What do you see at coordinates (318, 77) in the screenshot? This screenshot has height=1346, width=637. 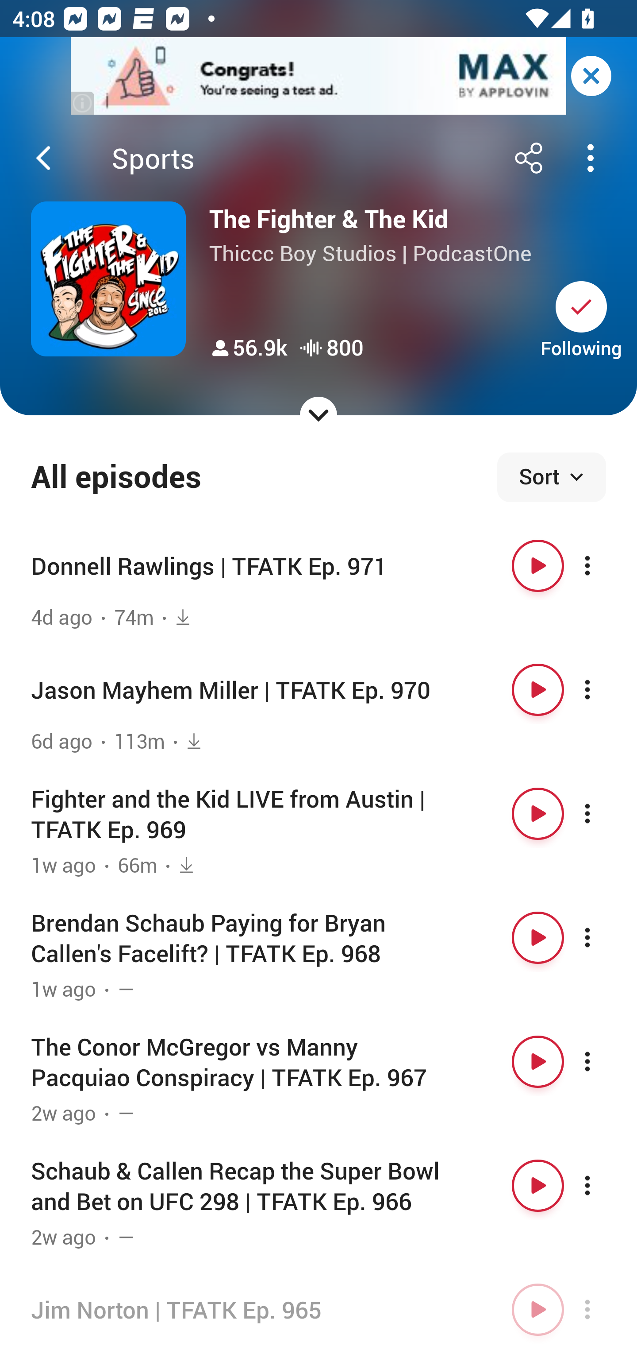 I see `app-monetization` at bounding box center [318, 77].